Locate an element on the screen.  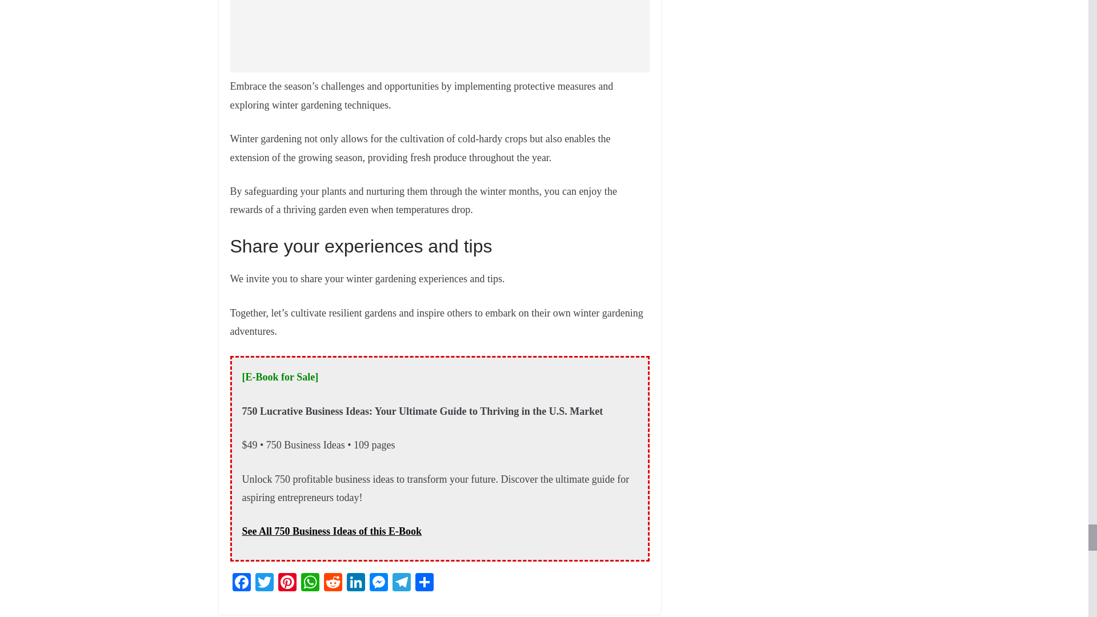
Pinterest is located at coordinates (287, 584).